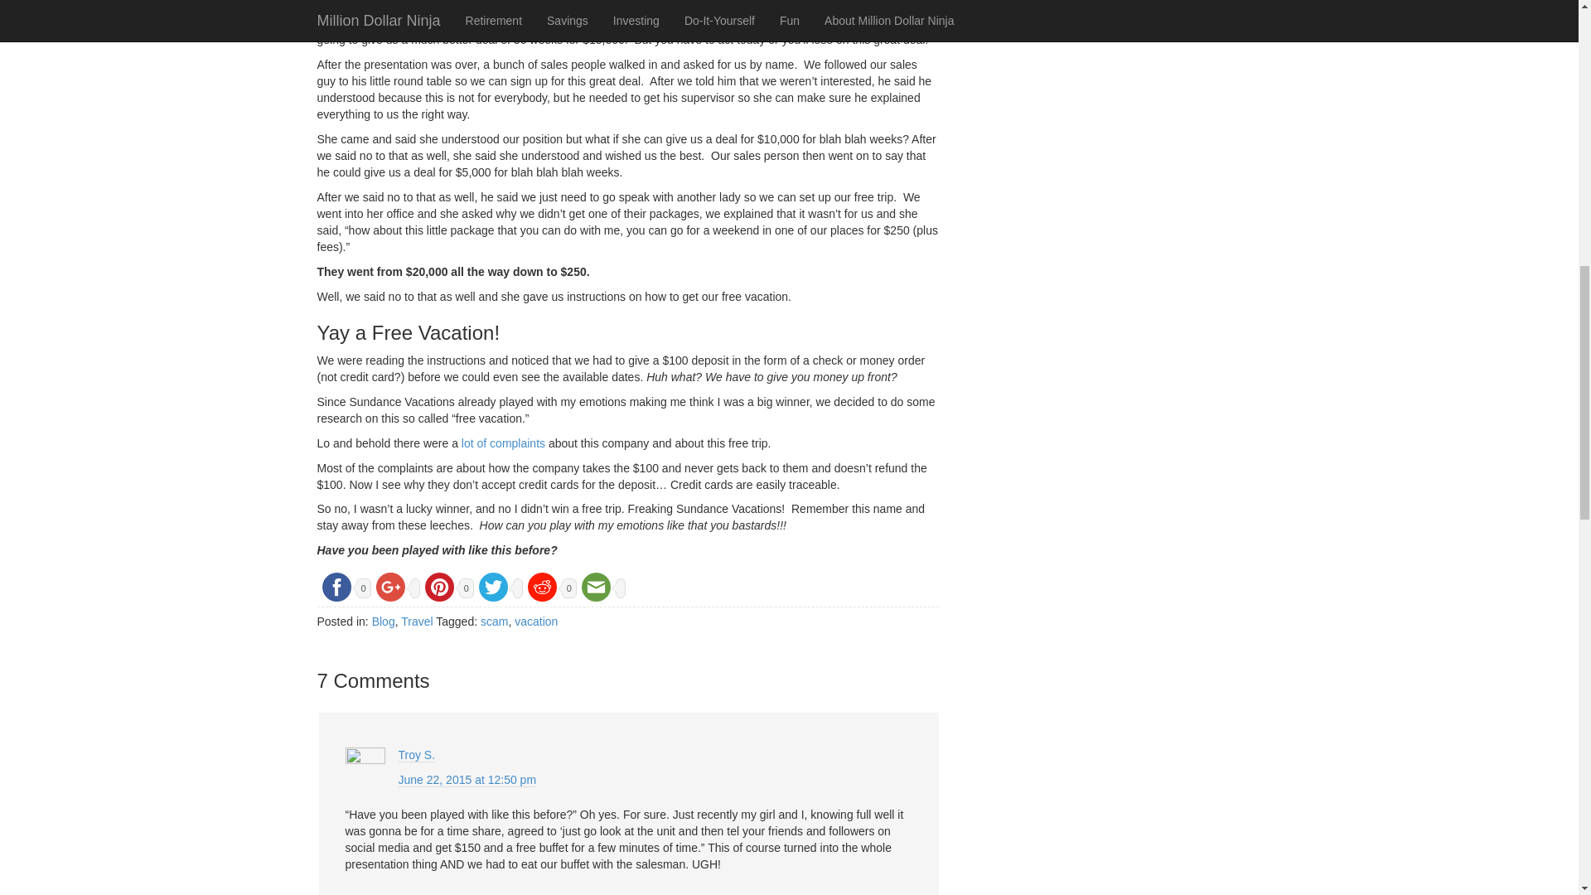 This screenshot has width=1591, height=895. Describe the element at coordinates (383, 622) in the screenshot. I see `Blog` at that location.